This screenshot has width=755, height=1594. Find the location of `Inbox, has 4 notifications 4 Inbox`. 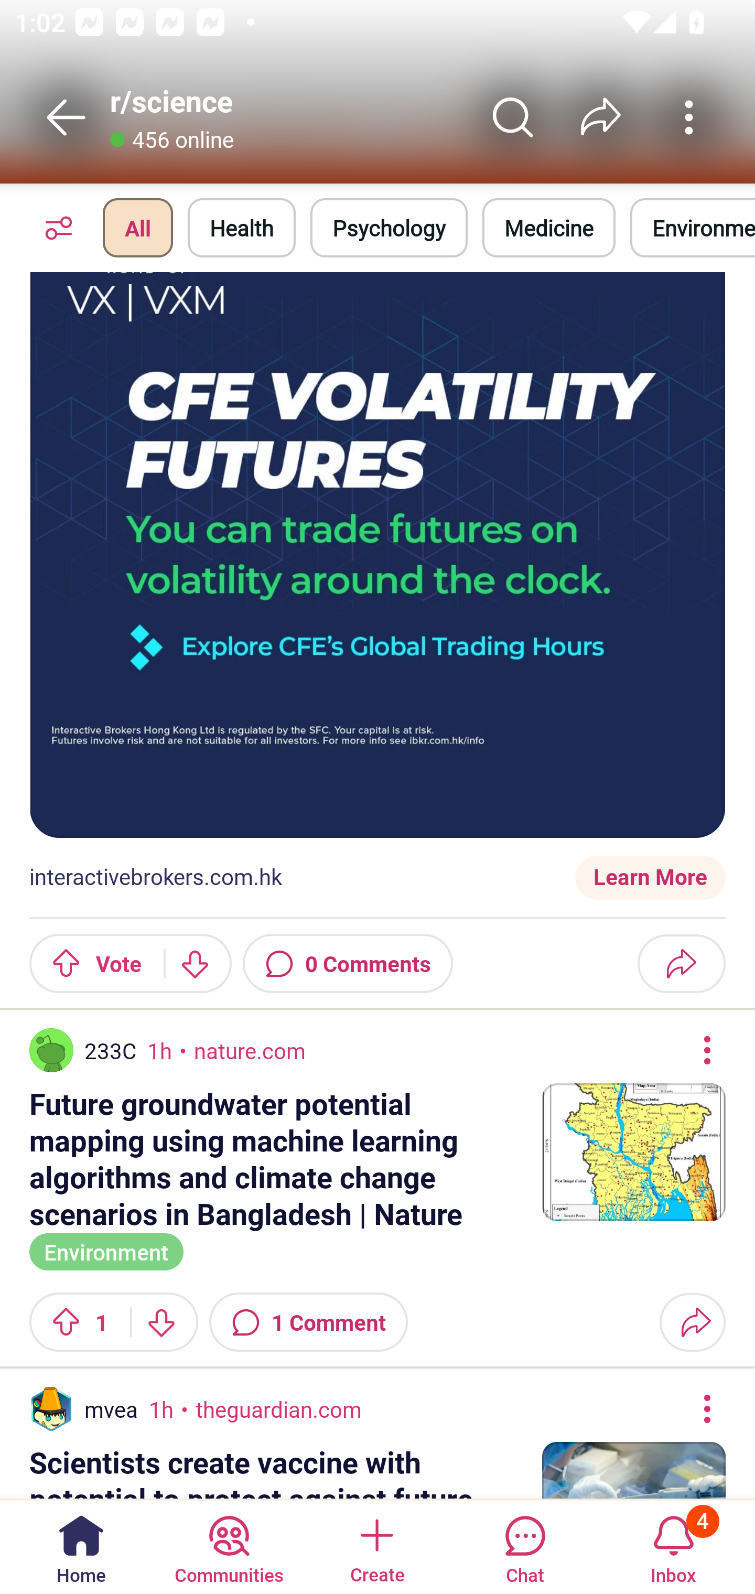

Inbox, has 4 notifications 4 Inbox is located at coordinates (673, 1546).